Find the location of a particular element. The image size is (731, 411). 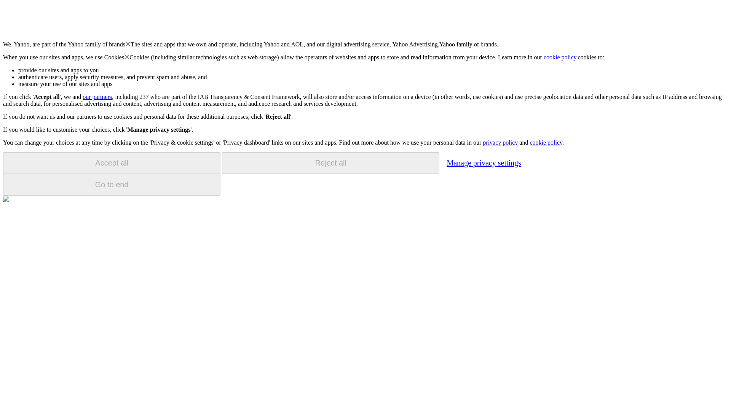

cookie policy is located at coordinates (546, 142).